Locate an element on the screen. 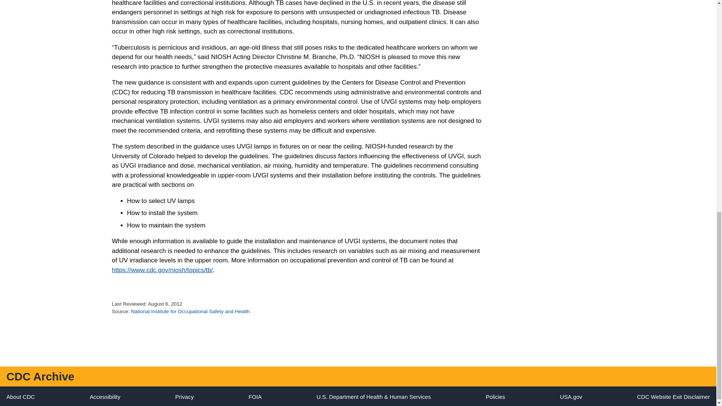 The height and width of the screenshot is (406, 722). CDC Digital Media Channel Privacy Policy Notice is located at coordinates (184, 396).